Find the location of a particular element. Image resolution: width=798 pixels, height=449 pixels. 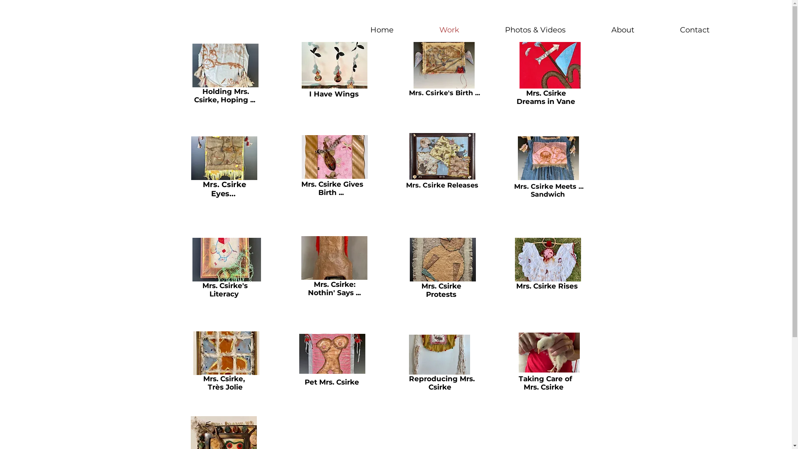

Home is located at coordinates (382, 30).